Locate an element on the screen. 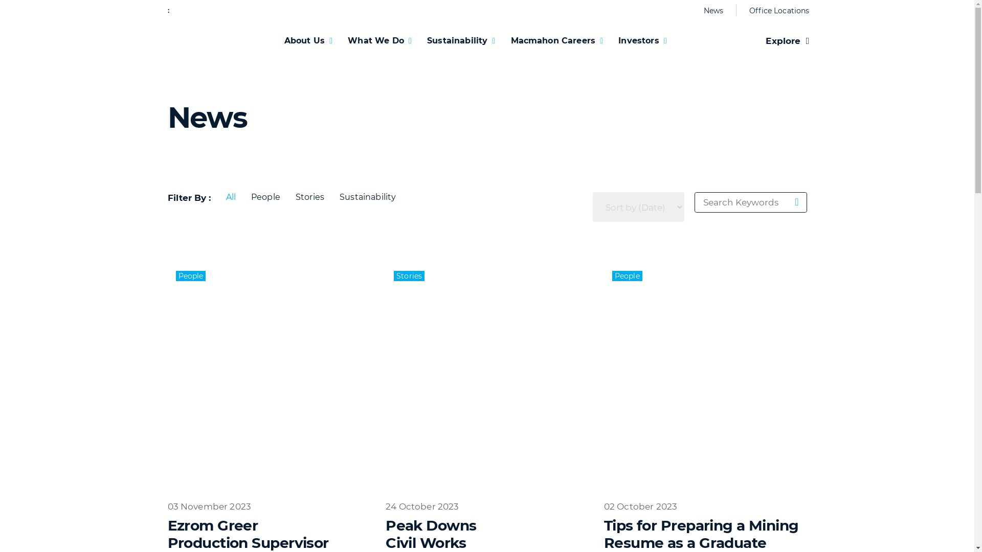 The image size is (982, 552). All is located at coordinates (230, 197).